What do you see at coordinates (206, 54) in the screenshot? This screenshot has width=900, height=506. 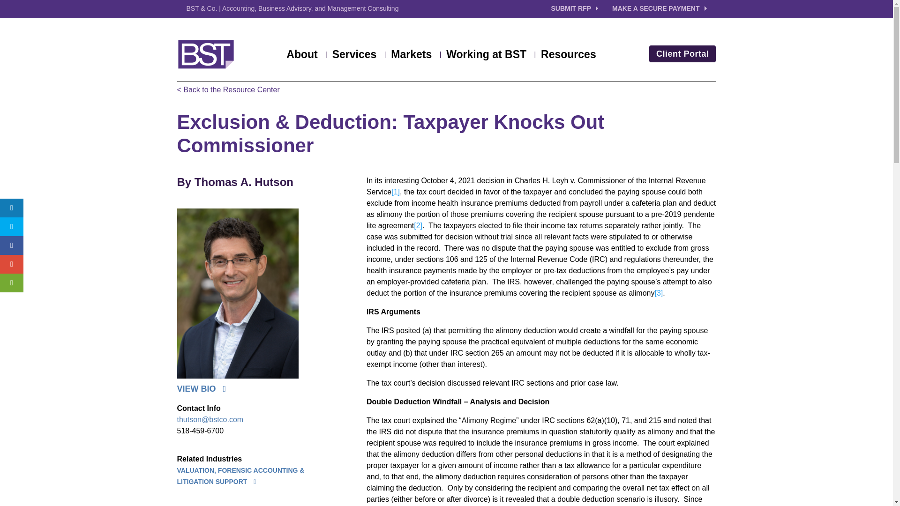 I see `BST Logo` at bounding box center [206, 54].